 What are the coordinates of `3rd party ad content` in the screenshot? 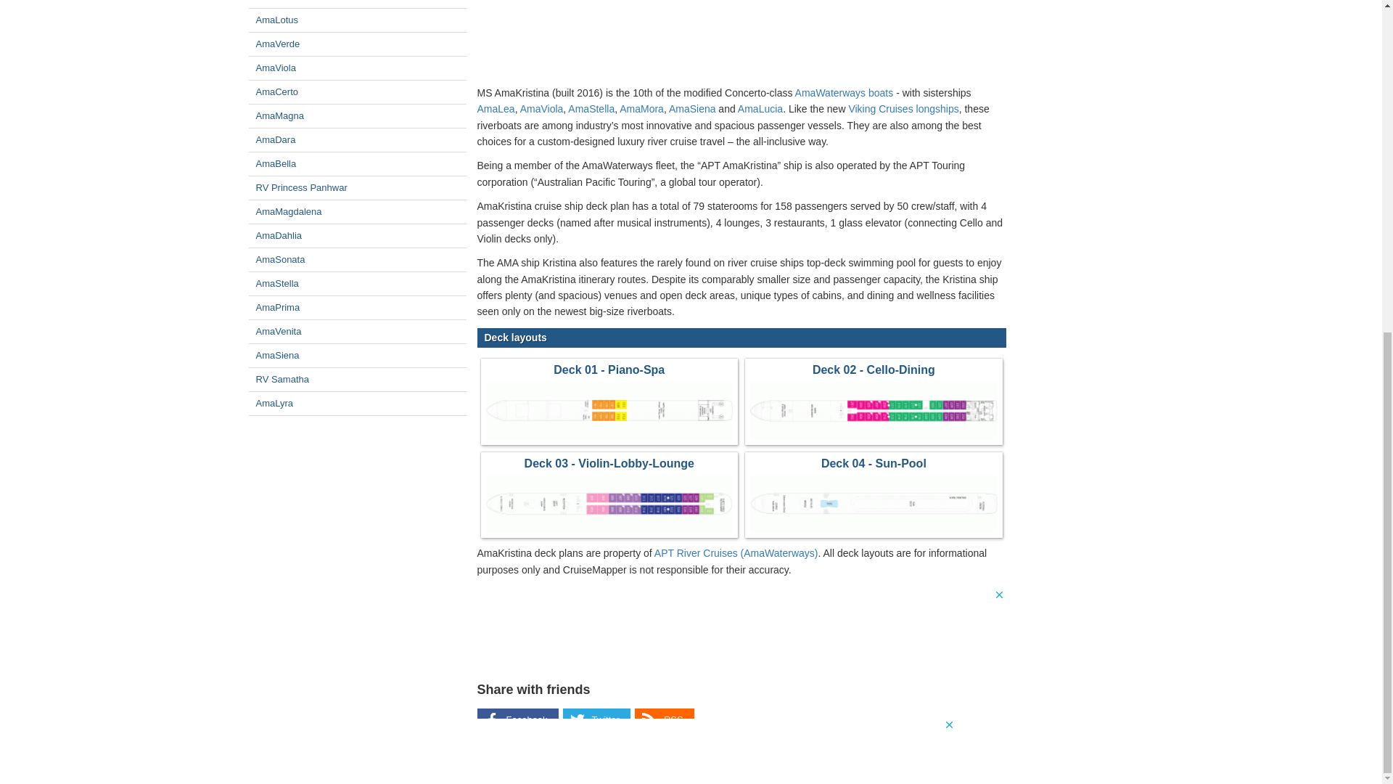 It's located at (690, 178).